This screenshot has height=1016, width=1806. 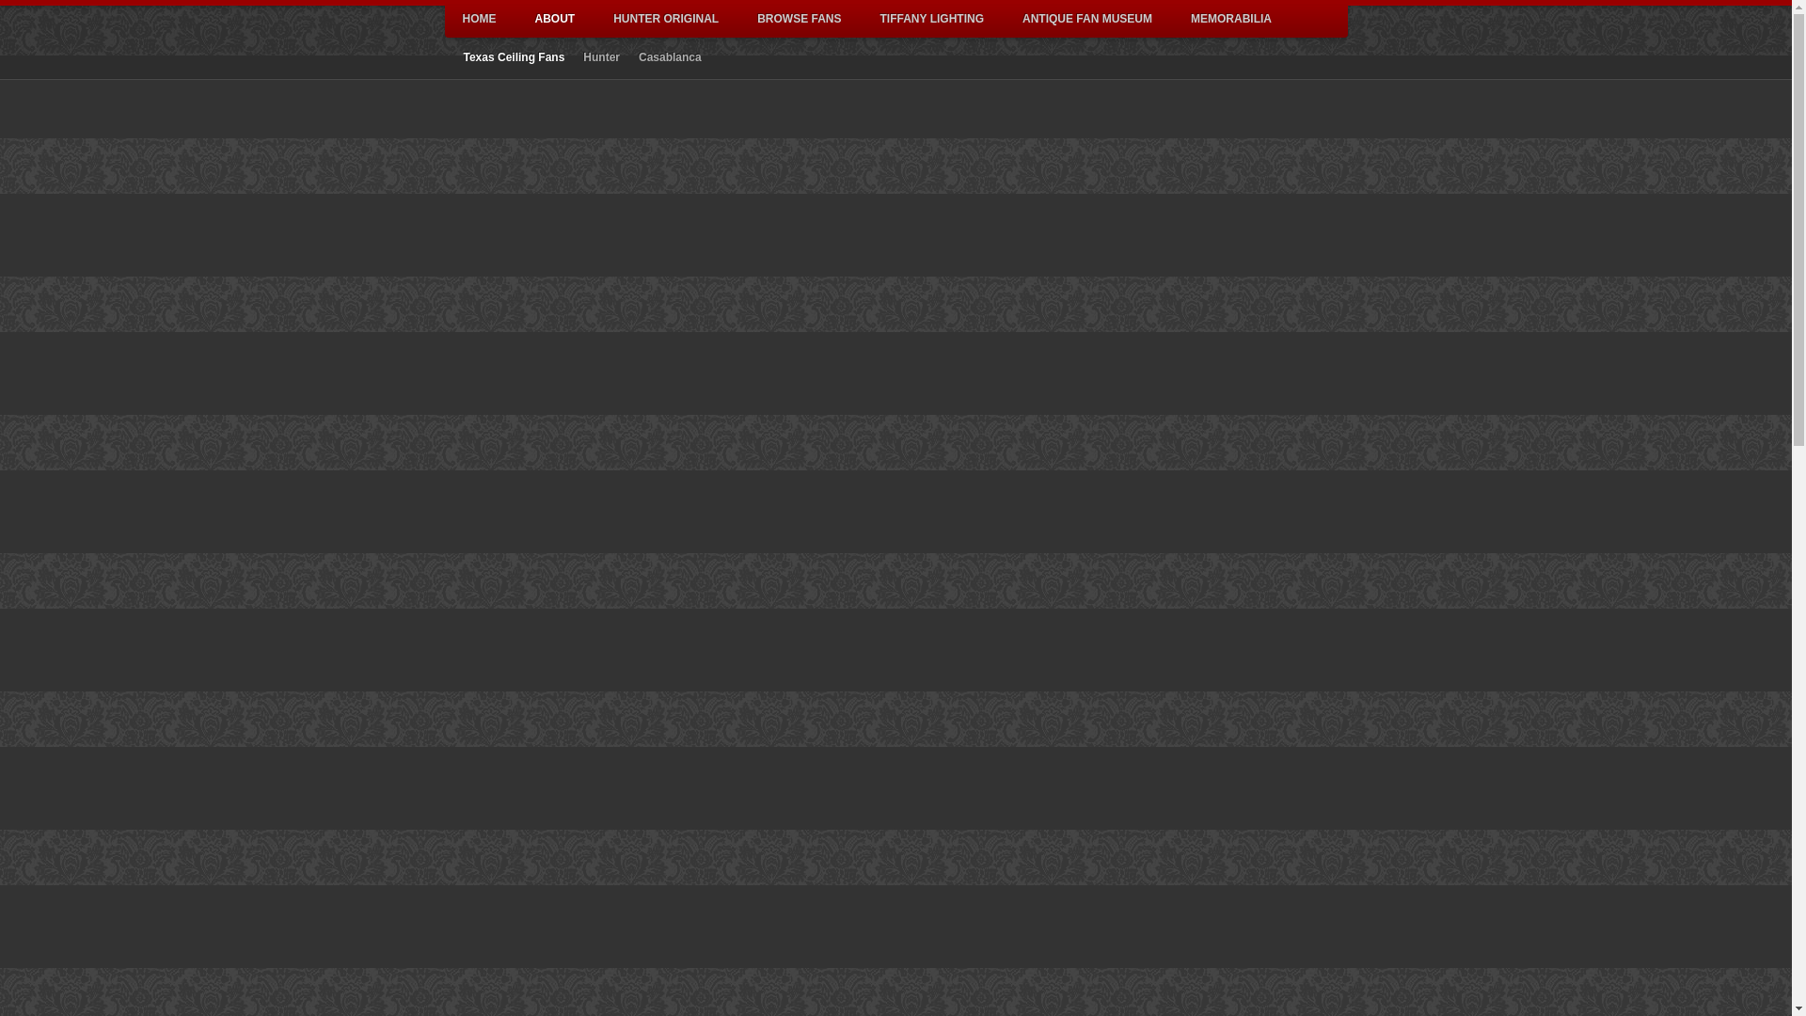 What do you see at coordinates (554, 19) in the screenshot?
I see `ABOUT` at bounding box center [554, 19].